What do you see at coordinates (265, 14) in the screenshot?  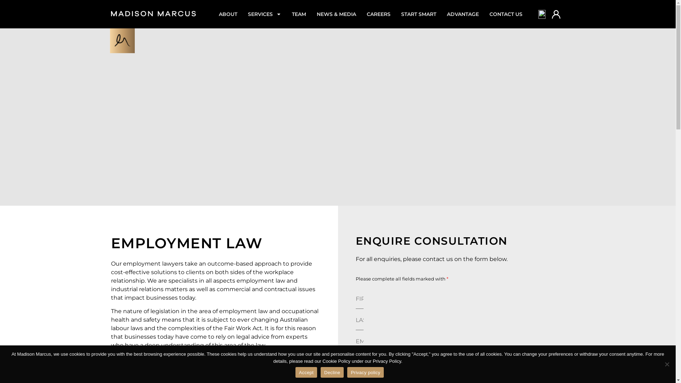 I see `SERVICES` at bounding box center [265, 14].